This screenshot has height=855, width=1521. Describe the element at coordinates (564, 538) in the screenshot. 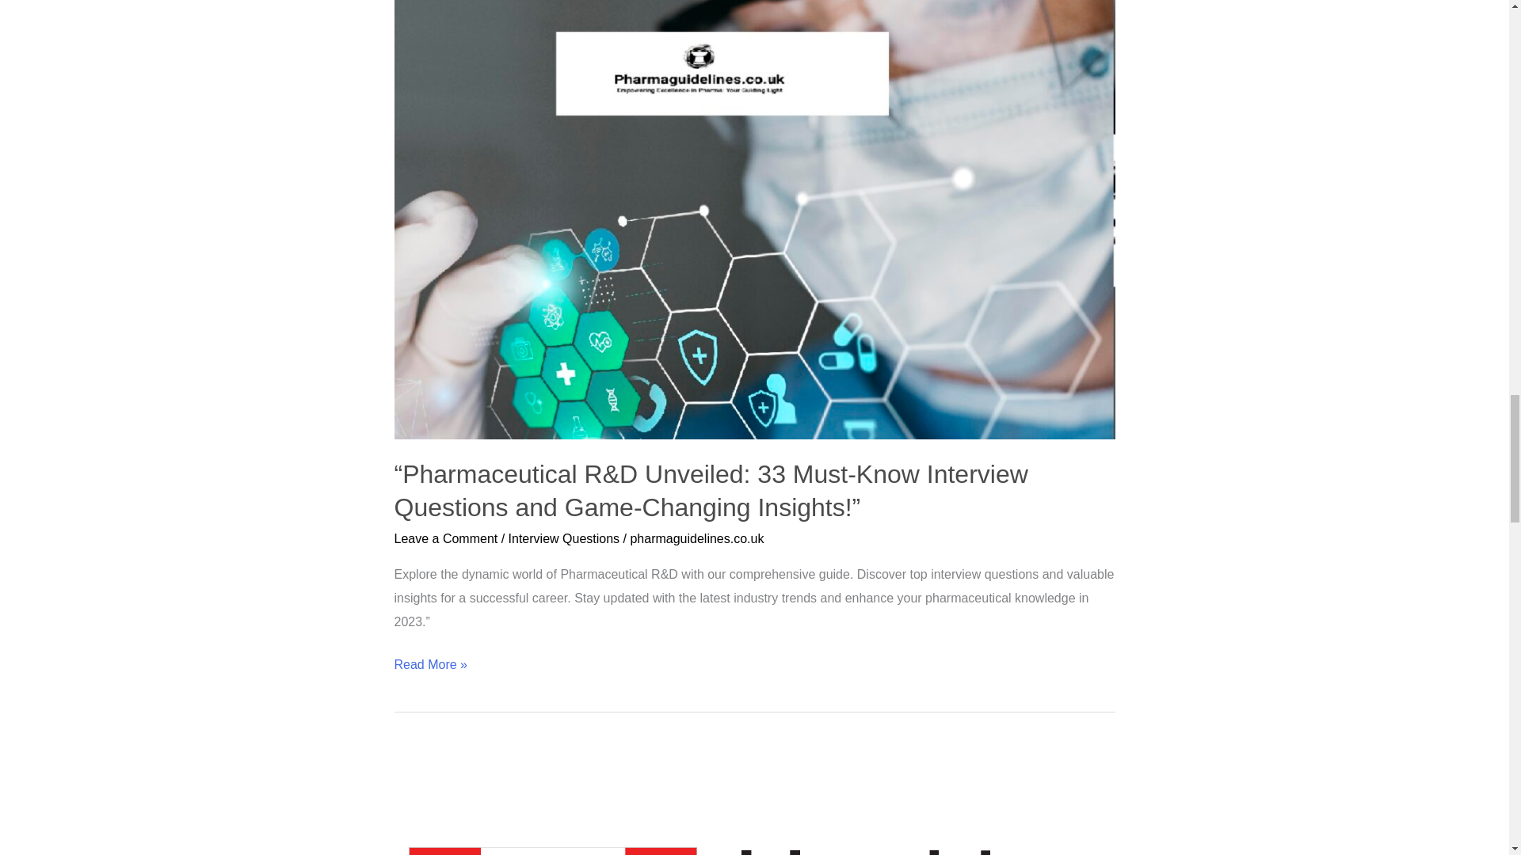

I see `Interview Questions` at that location.